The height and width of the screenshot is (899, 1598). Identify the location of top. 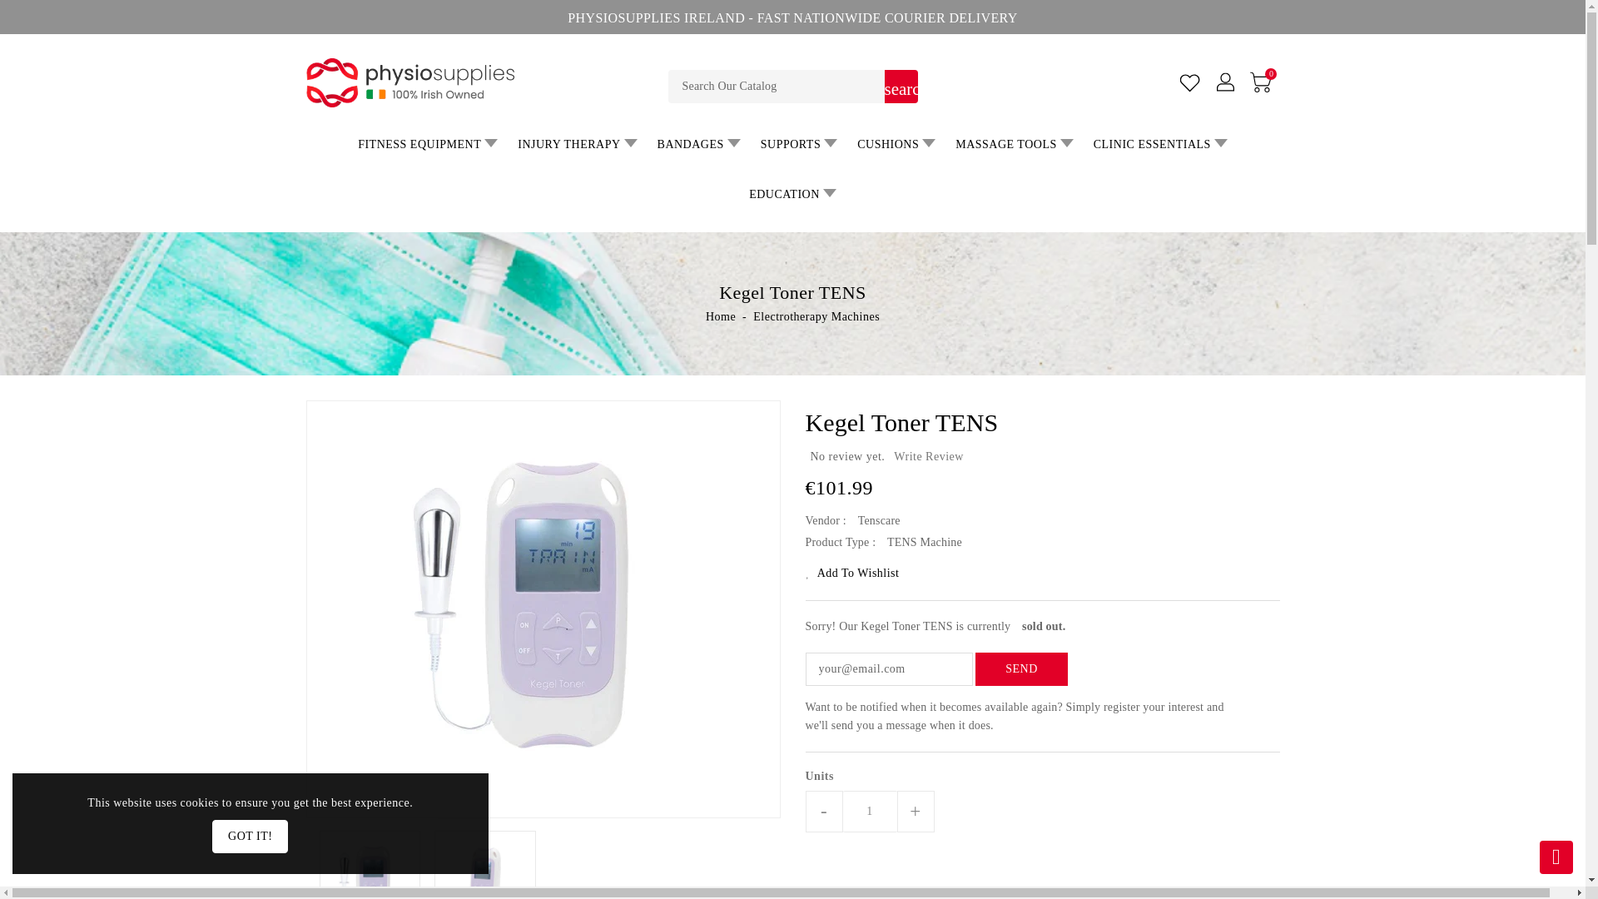
(1556, 857).